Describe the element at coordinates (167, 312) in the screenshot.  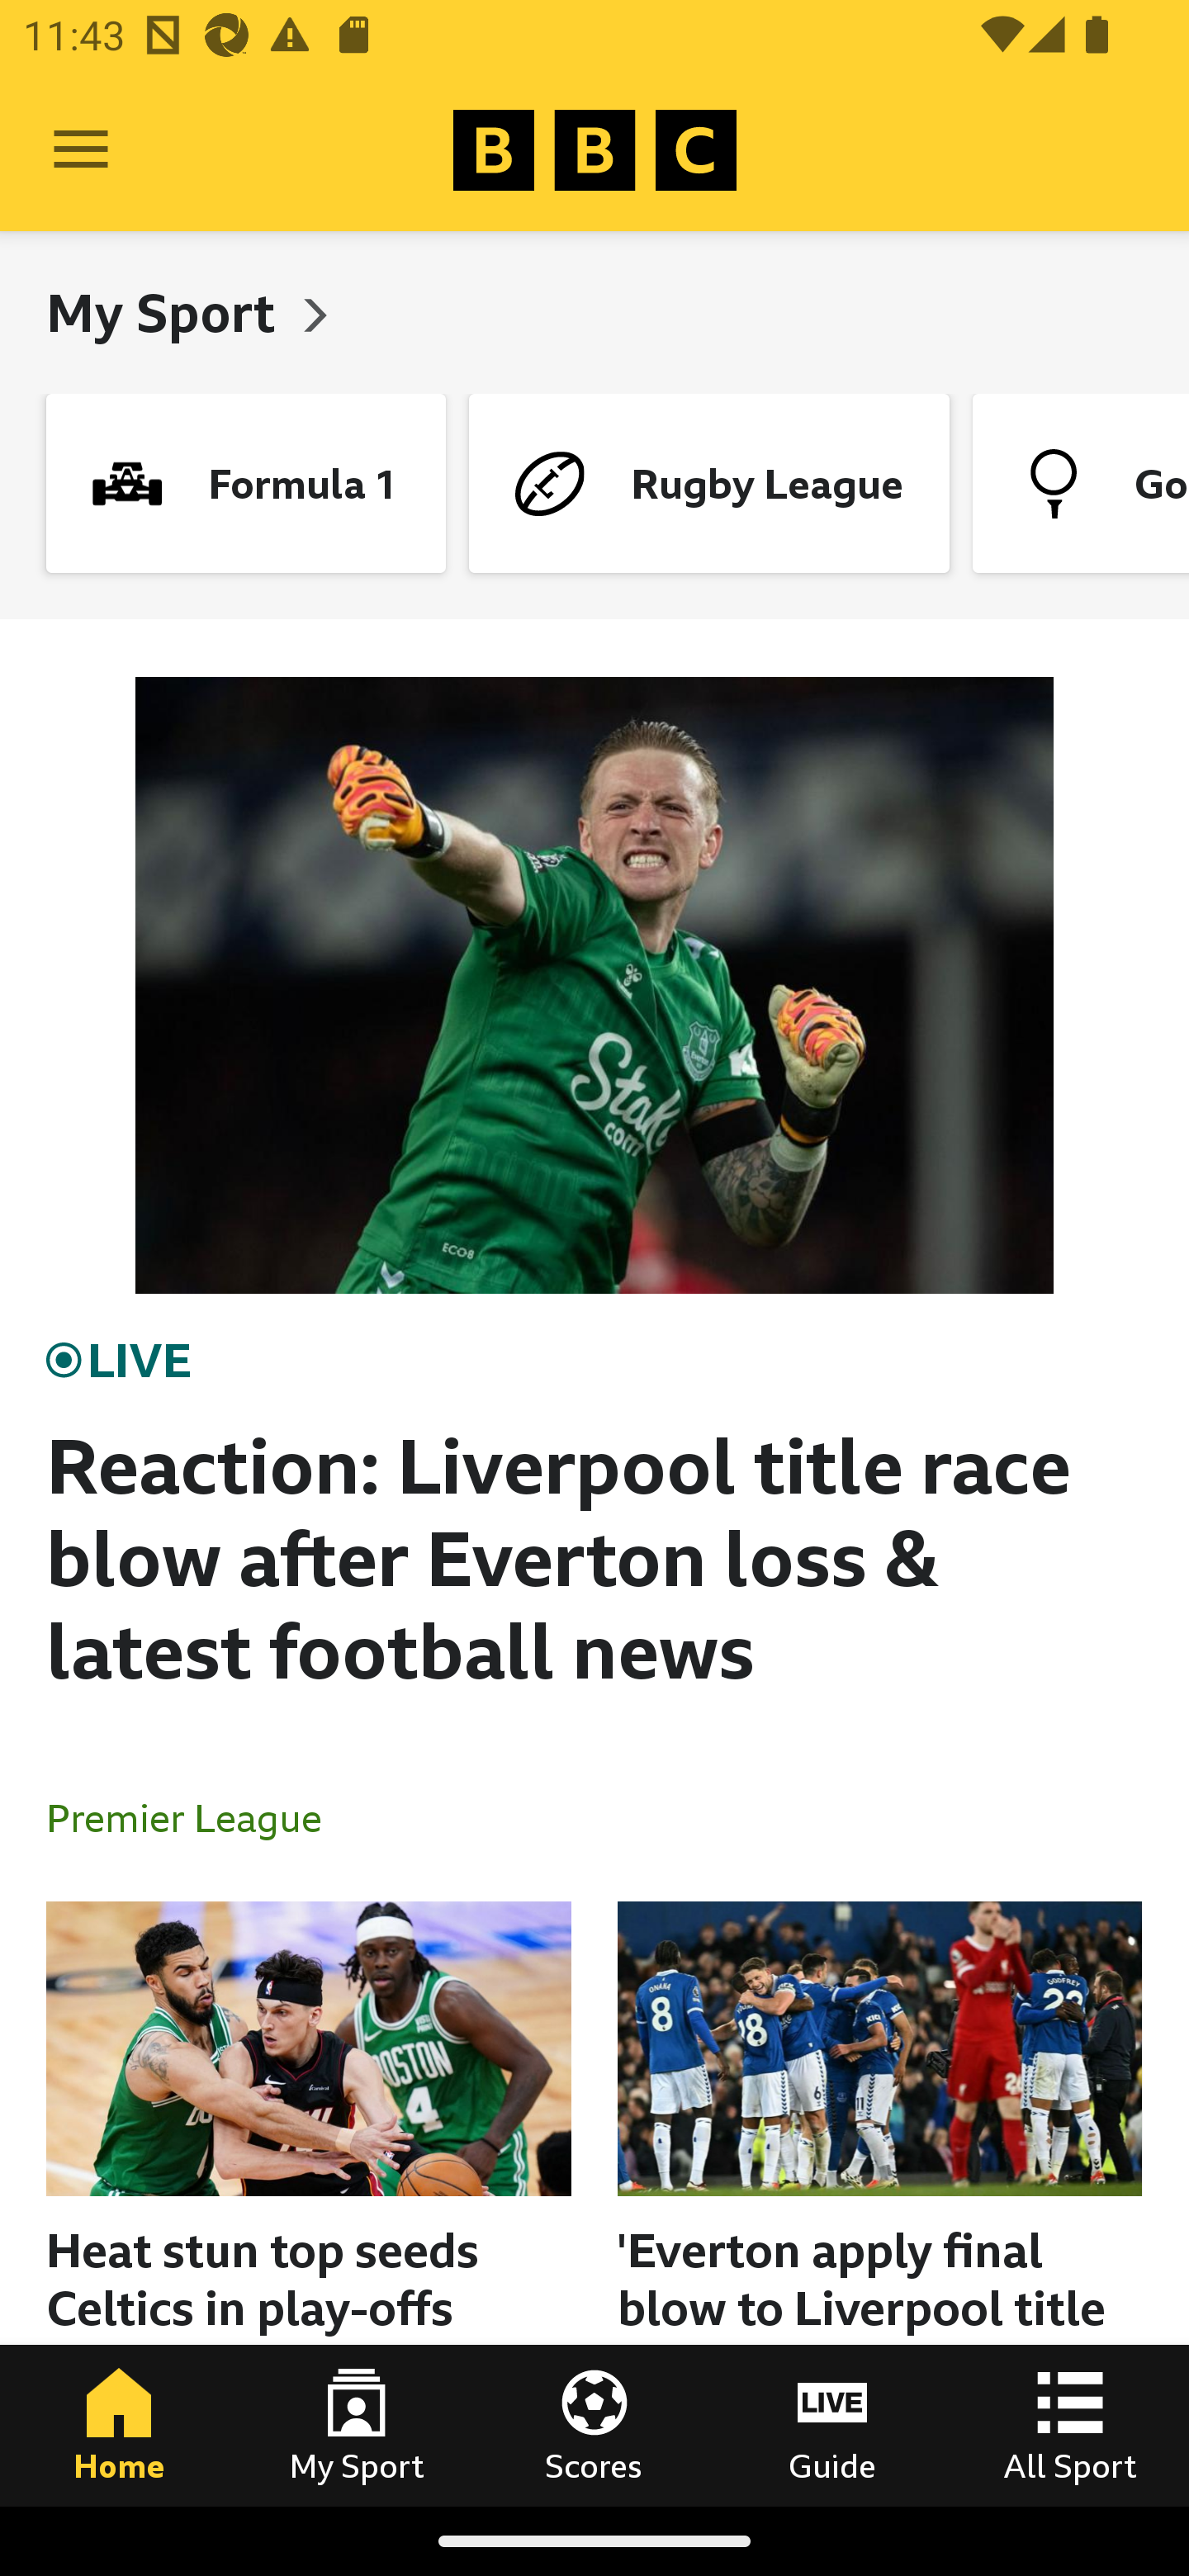
I see `My Sport` at that location.